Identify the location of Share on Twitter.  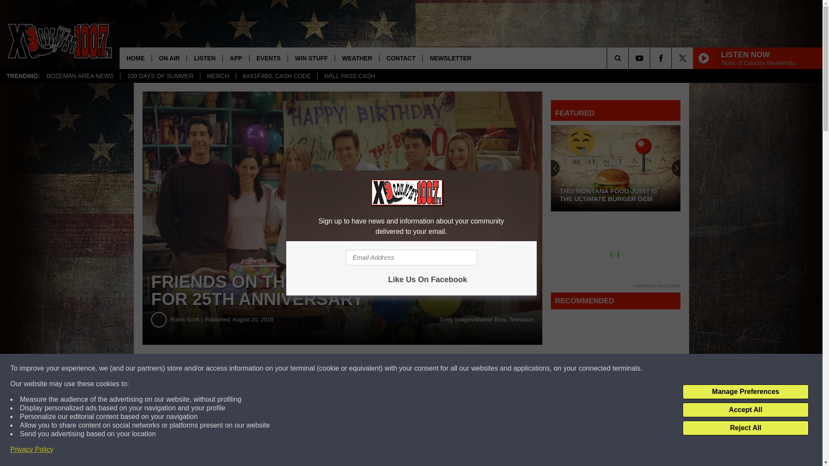
(422, 368).